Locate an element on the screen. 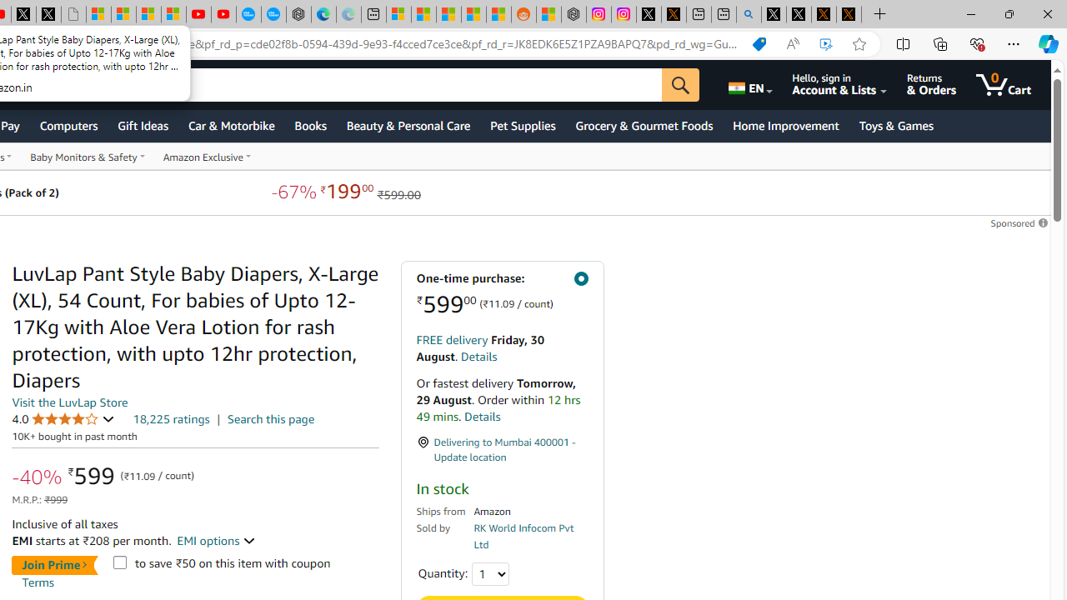  X Privacy Policy is located at coordinates (849, 15).